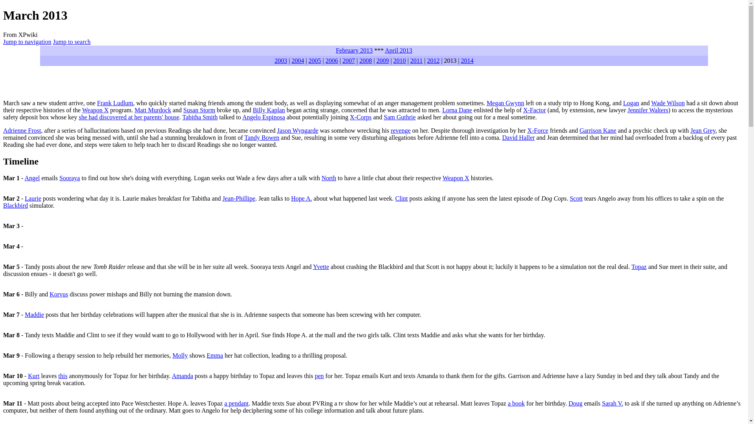  Describe the element at coordinates (400, 60) in the screenshot. I see `2010` at that location.